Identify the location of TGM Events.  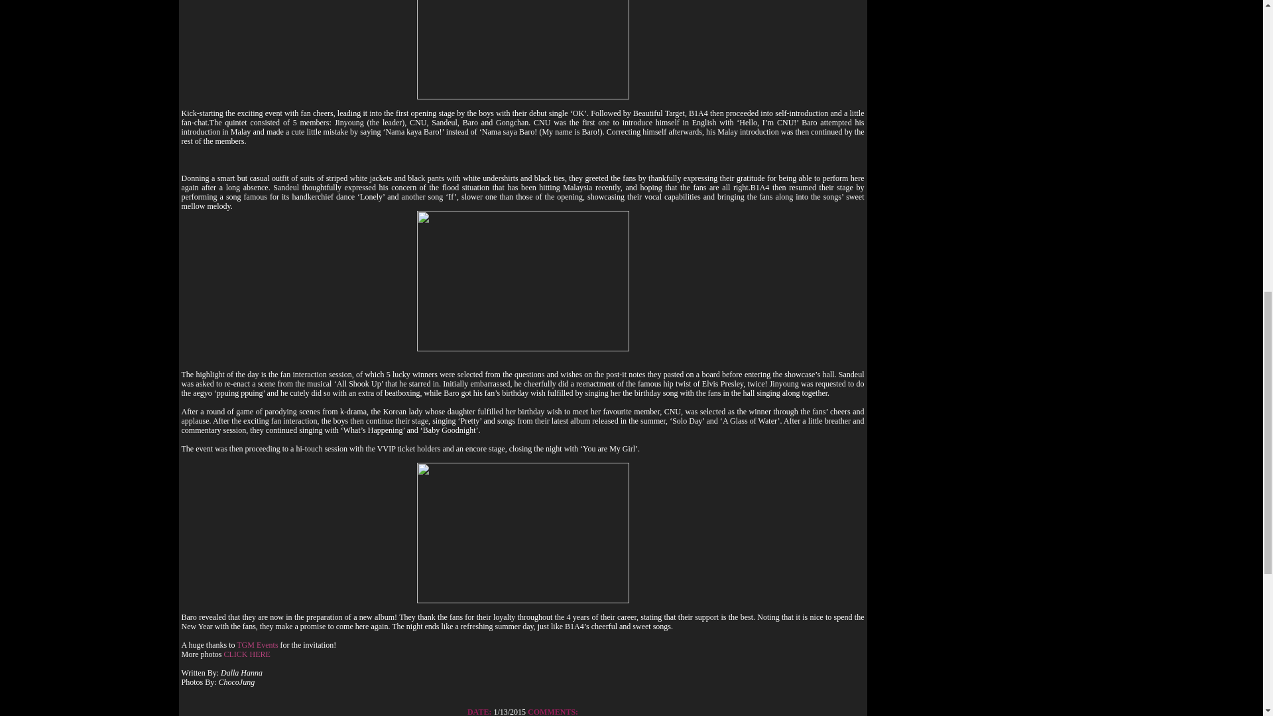
(257, 644).